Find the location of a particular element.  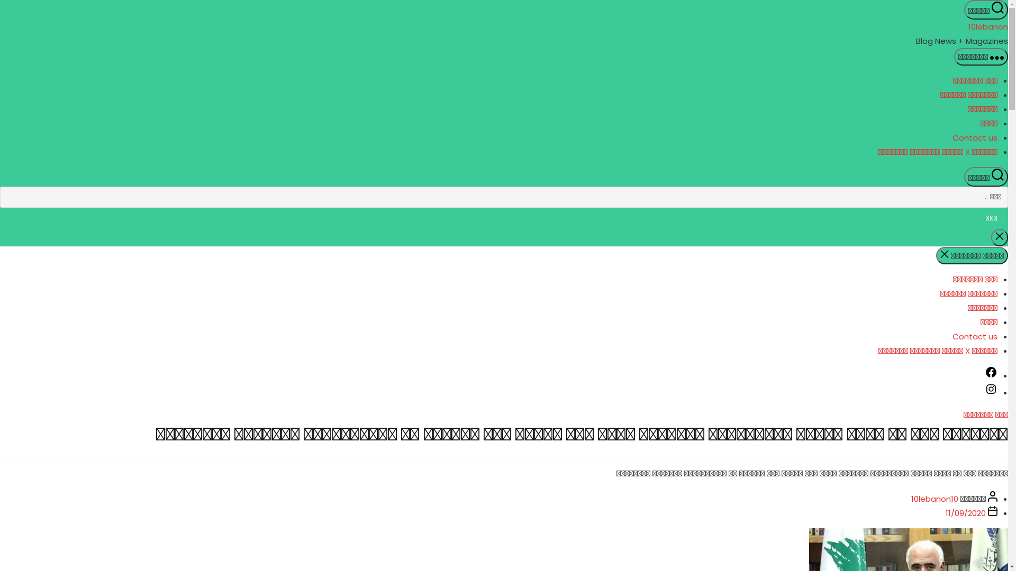

10lebanon is located at coordinates (988, 26).